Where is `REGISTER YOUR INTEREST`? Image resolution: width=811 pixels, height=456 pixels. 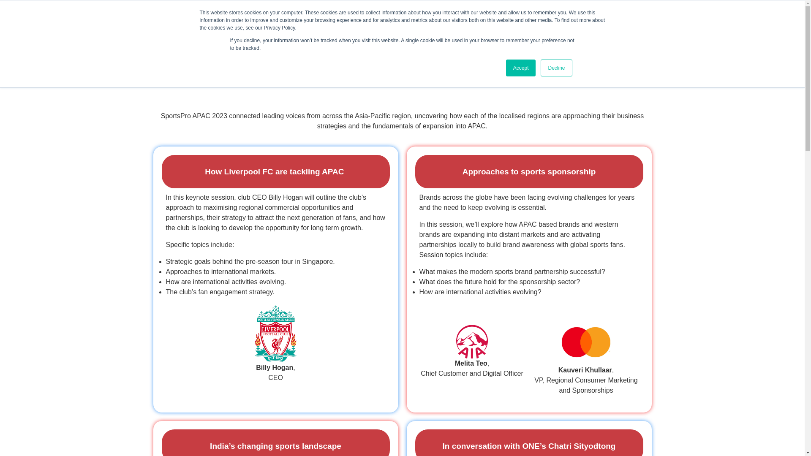
REGISTER YOUR INTEREST is located at coordinates (614, 25).